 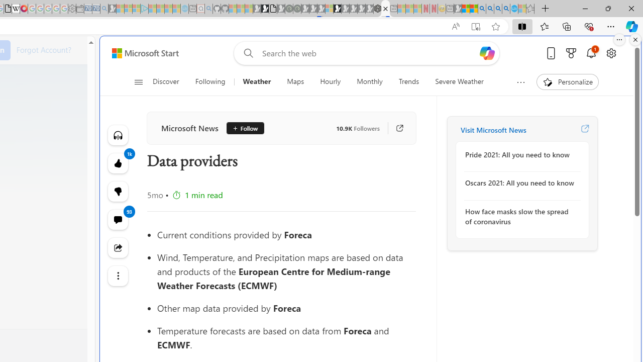 What do you see at coordinates (168, 9) in the screenshot?
I see `Microsoft Start - Sleeping` at bounding box center [168, 9].